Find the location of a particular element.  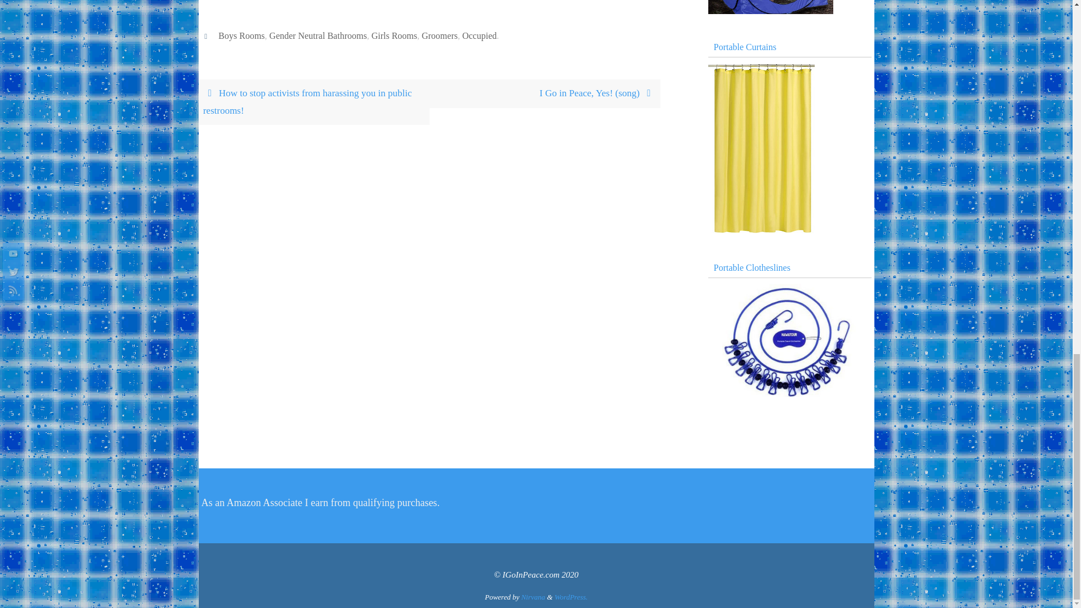

WordPress. is located at coordinates (571, 597).